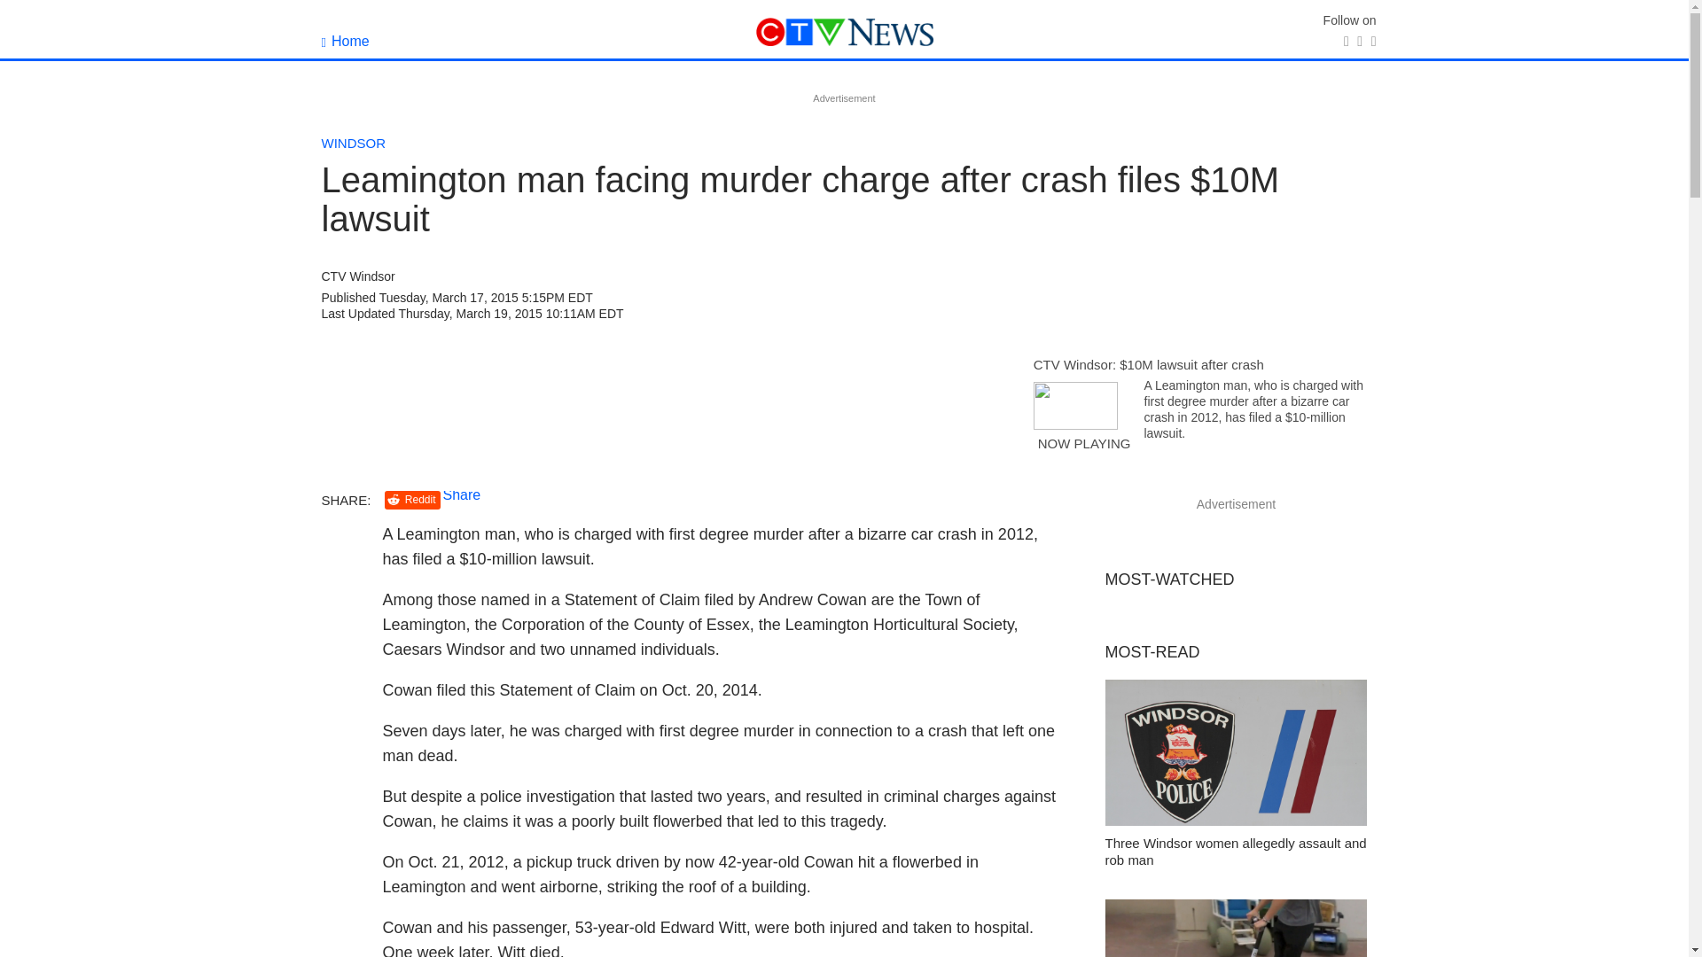  Describe the element at coordinates (1083, 451) in the screenshot. I see `NOW PLAYING` at that location.